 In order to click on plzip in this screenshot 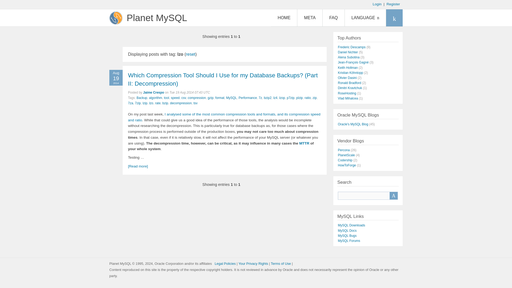, I will do `click(300, 98)`.